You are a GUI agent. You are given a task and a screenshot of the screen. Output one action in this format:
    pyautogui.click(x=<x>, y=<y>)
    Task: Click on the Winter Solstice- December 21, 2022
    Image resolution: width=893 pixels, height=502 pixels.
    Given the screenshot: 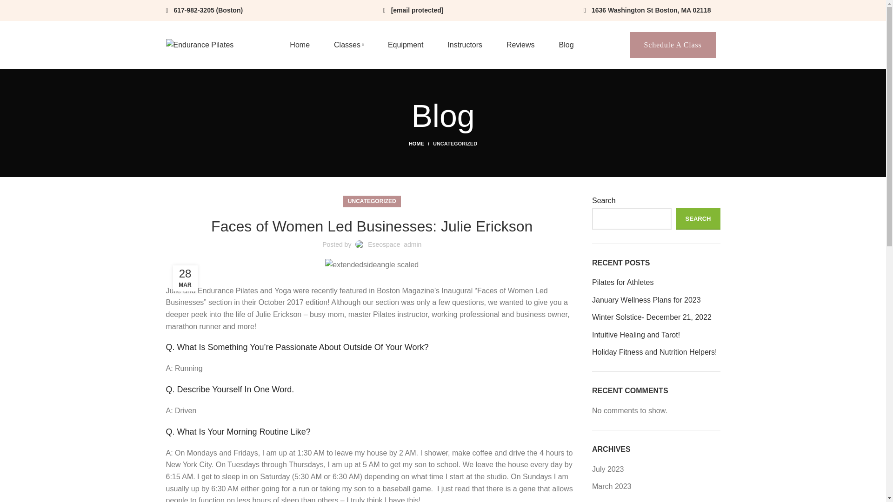 What is the action you would take?
    pyautogui.click(x=656, y=317)
    